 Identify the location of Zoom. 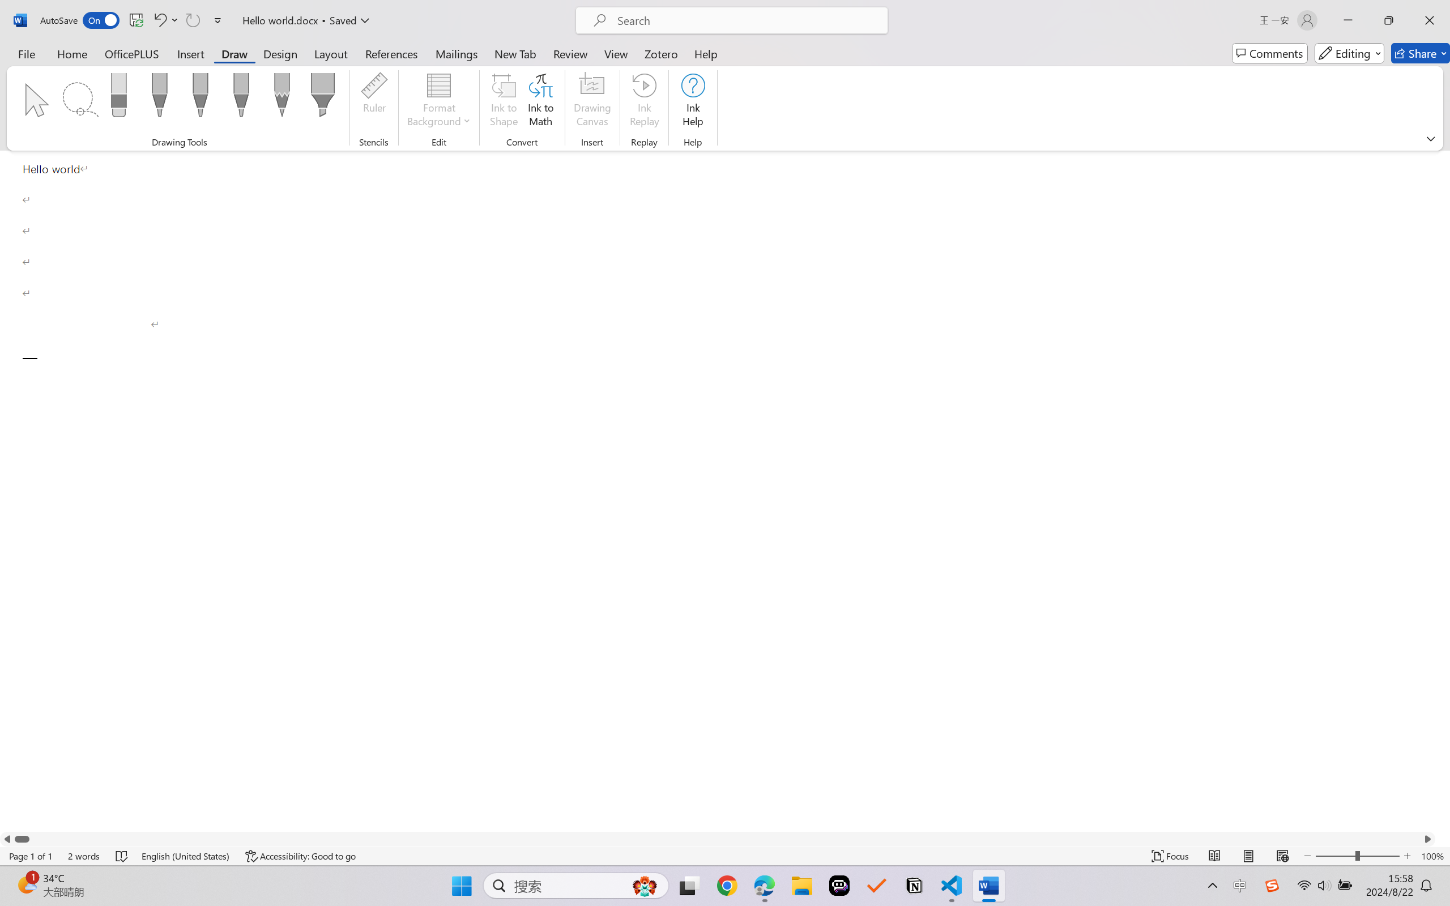
(1357, 856).